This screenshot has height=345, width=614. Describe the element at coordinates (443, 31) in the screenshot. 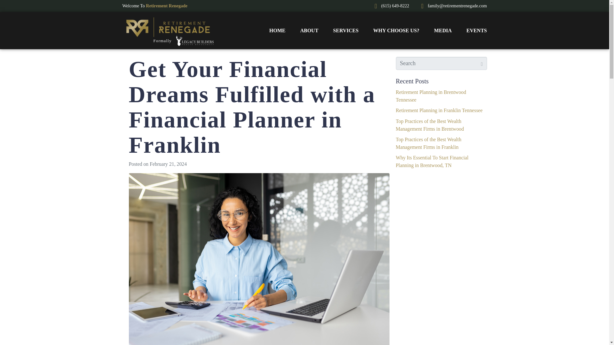

I see `MEDIA` at that location.